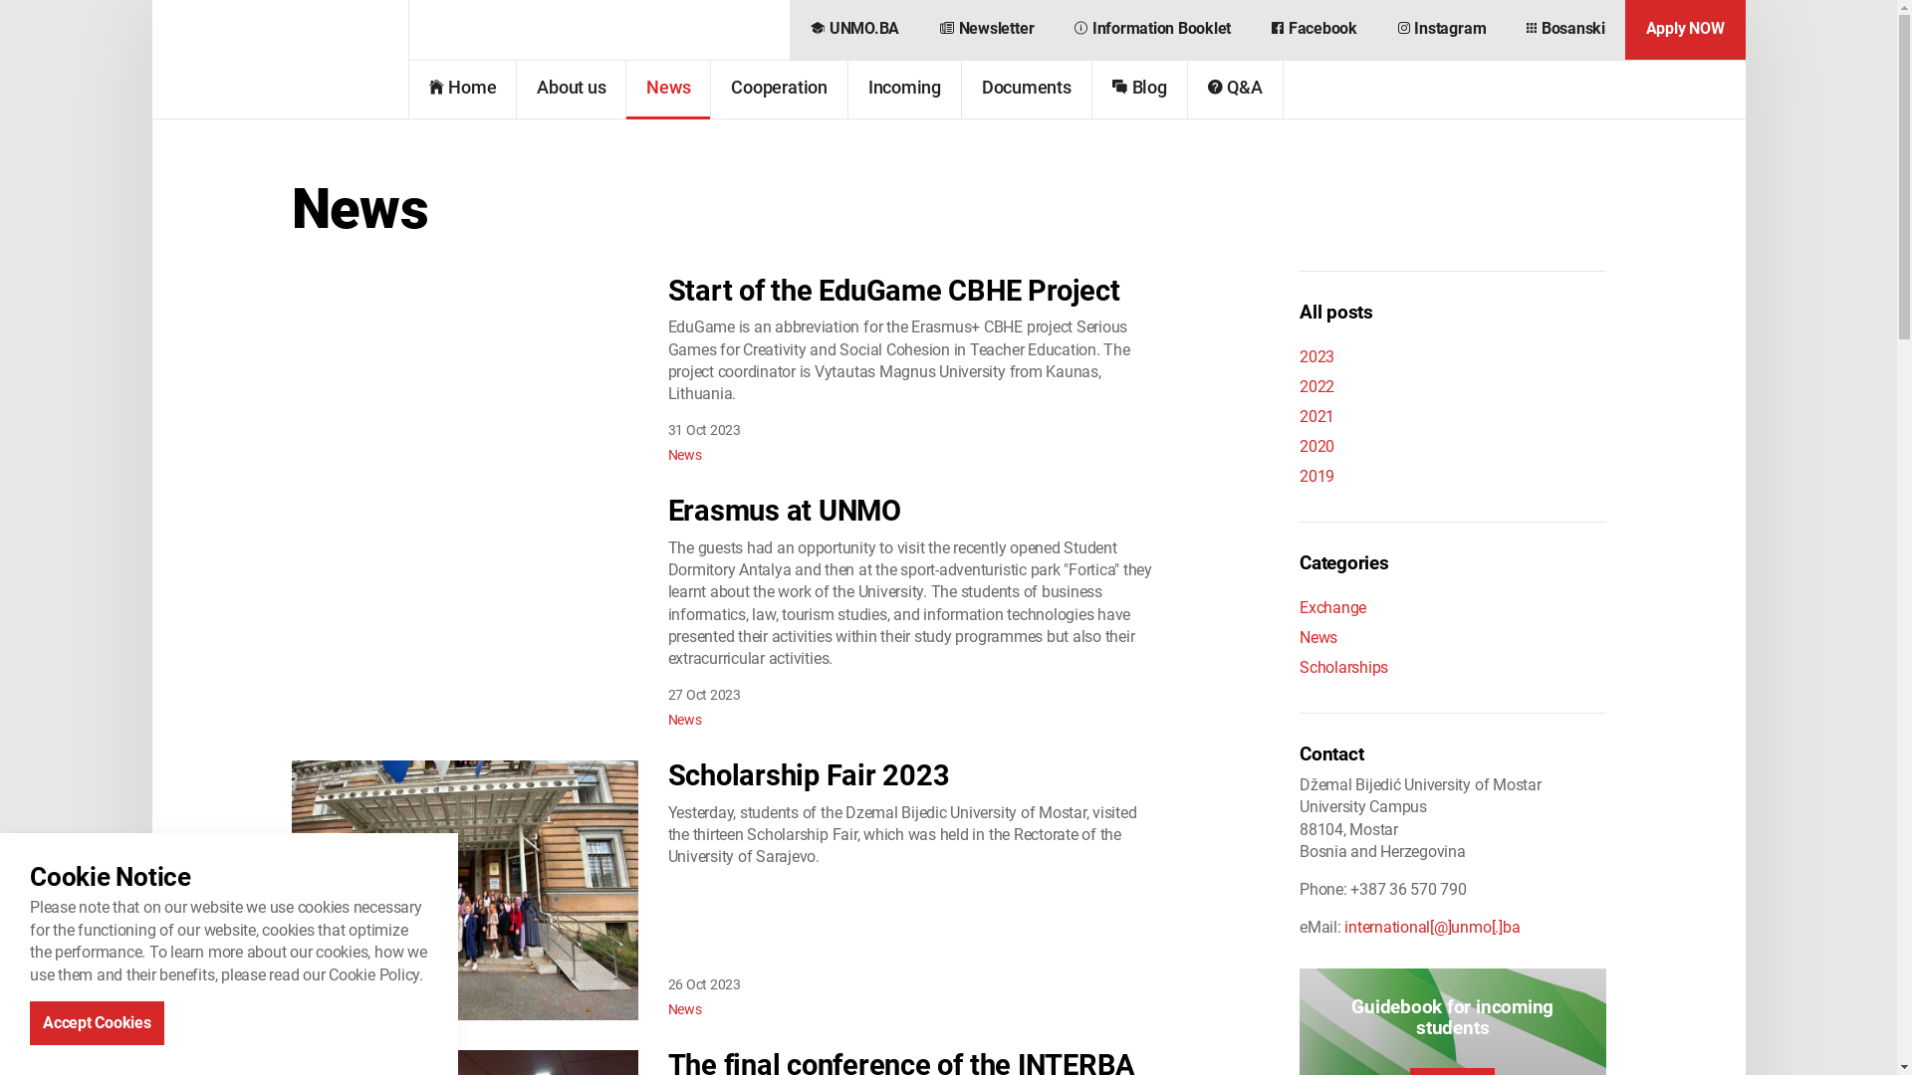 The image size is (1912, 1075). I want to click on UNMO.BA, so click(854, 30).